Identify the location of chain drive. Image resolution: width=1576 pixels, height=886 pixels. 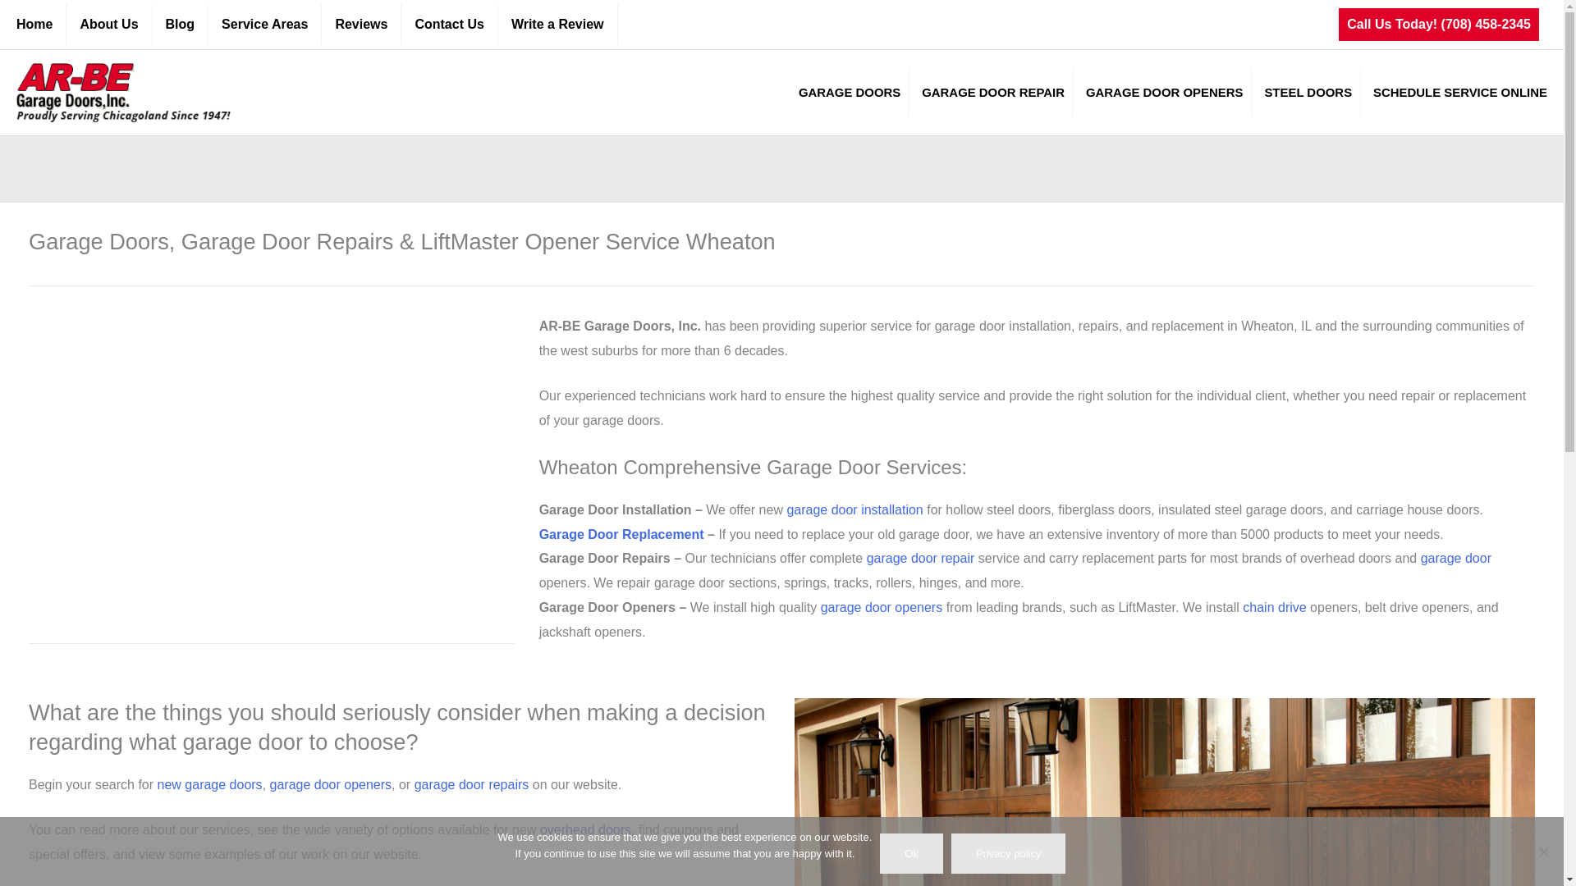
(1274, 607).